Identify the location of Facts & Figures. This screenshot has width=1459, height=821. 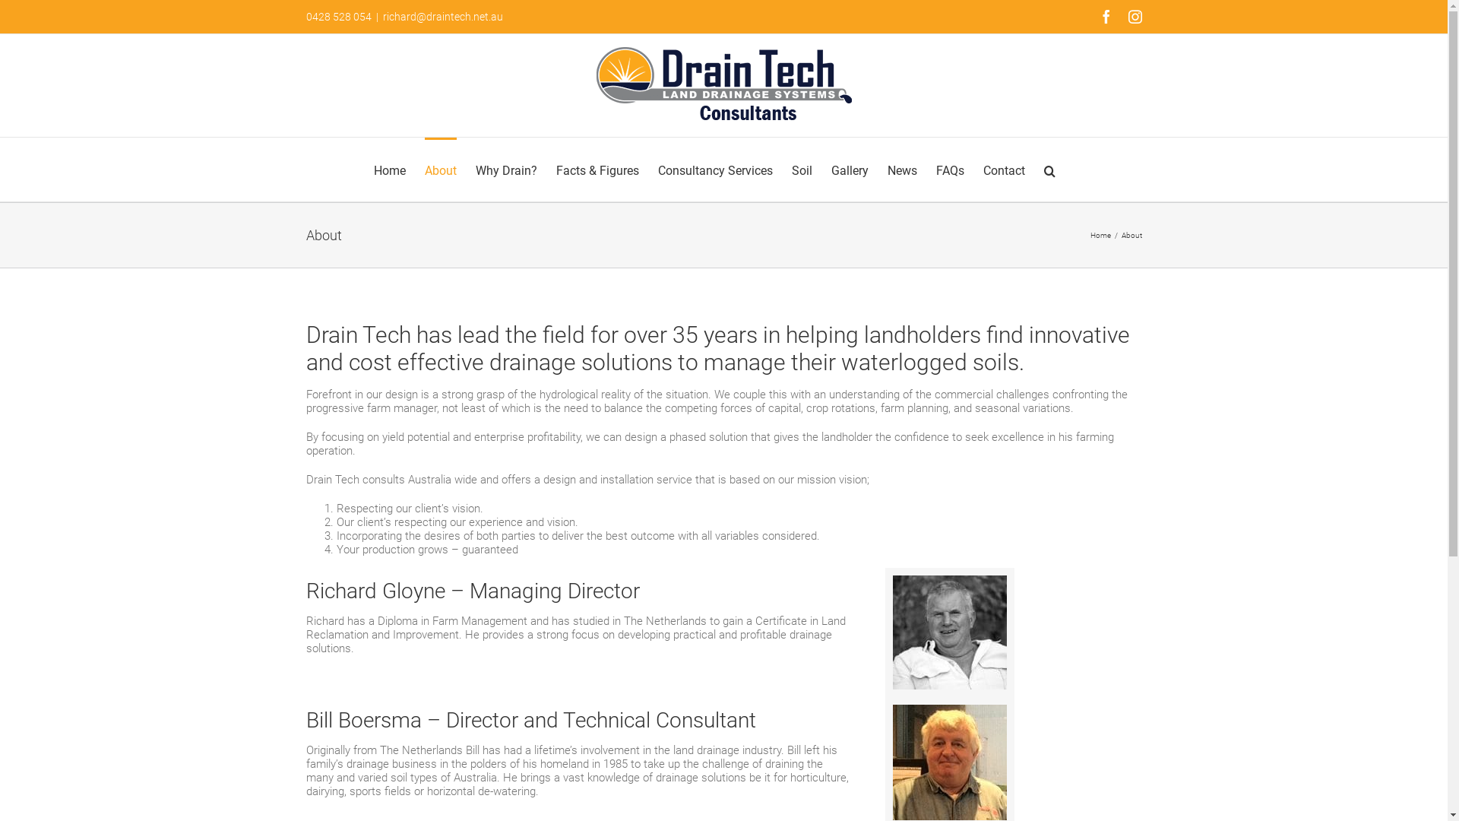
(597, 170).